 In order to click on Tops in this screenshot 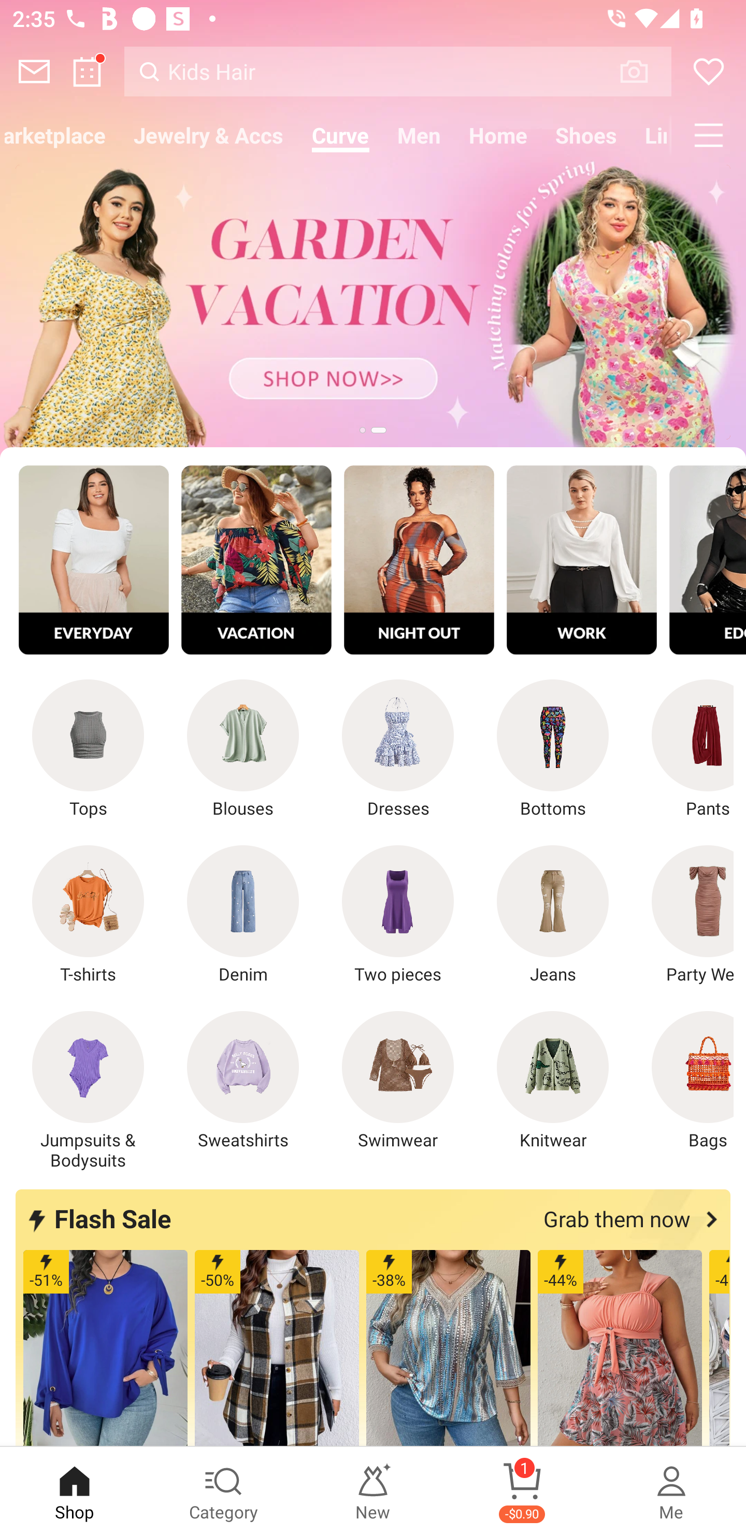, I will do `click(88, 749)`.